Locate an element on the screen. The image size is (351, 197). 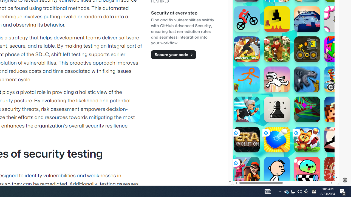
Poki is located at coordinates (284, 166).